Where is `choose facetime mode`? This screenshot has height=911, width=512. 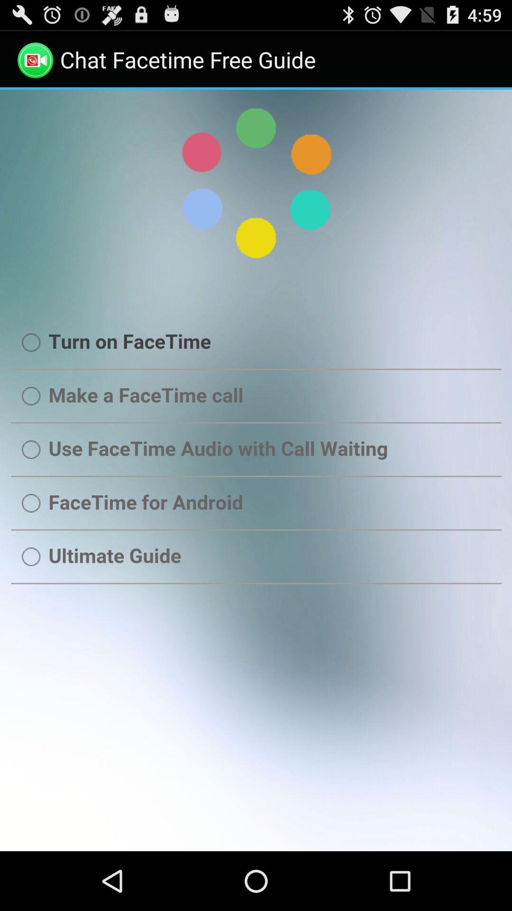 choose facetime mode is located at coordinates (256, 471).